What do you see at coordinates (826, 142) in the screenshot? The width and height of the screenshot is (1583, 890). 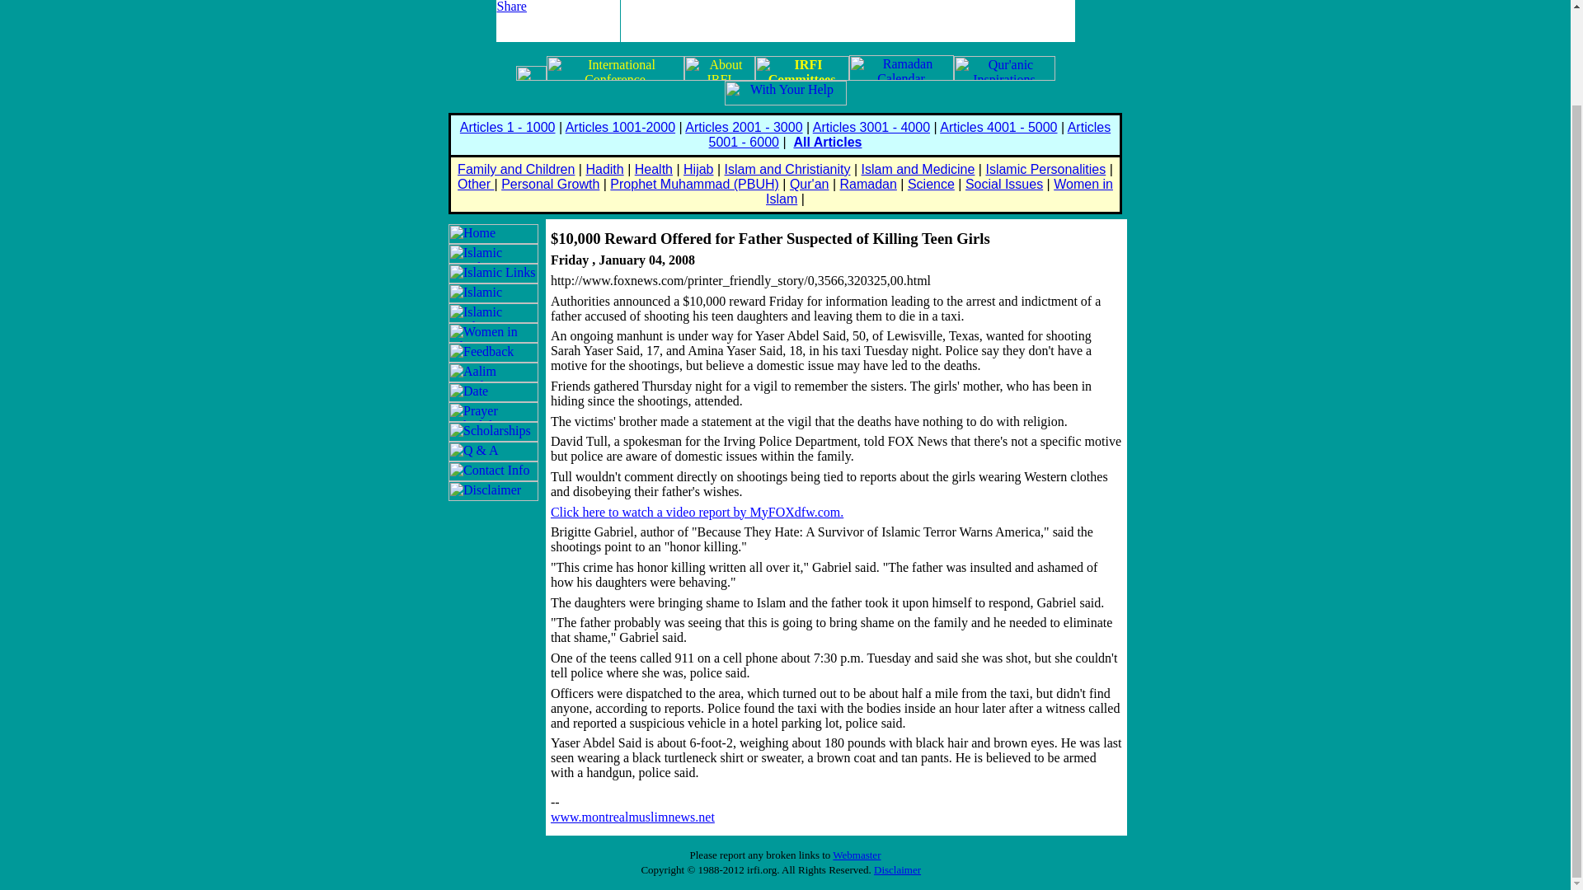 I see `All Articles` at bounding box center [826, 142].